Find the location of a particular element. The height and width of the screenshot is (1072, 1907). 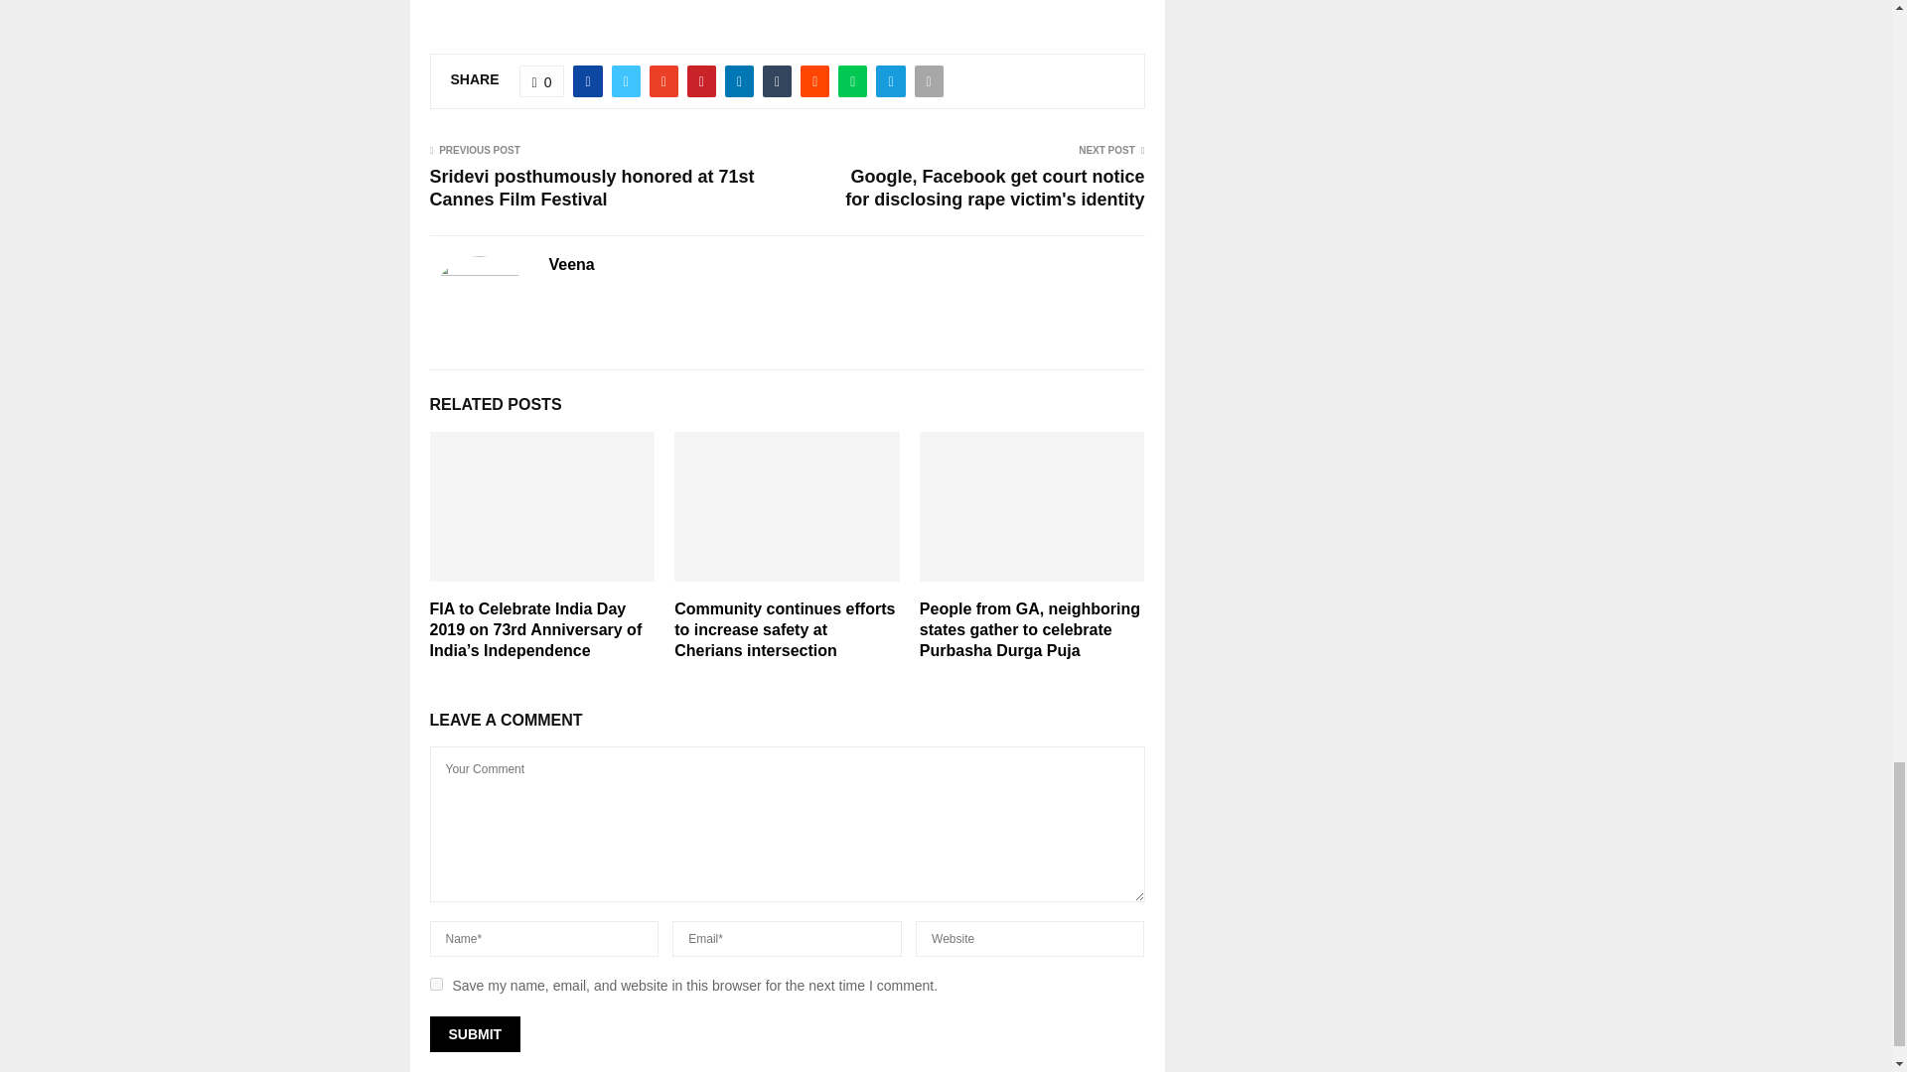

Submit is located at coordinates (475, 1033).